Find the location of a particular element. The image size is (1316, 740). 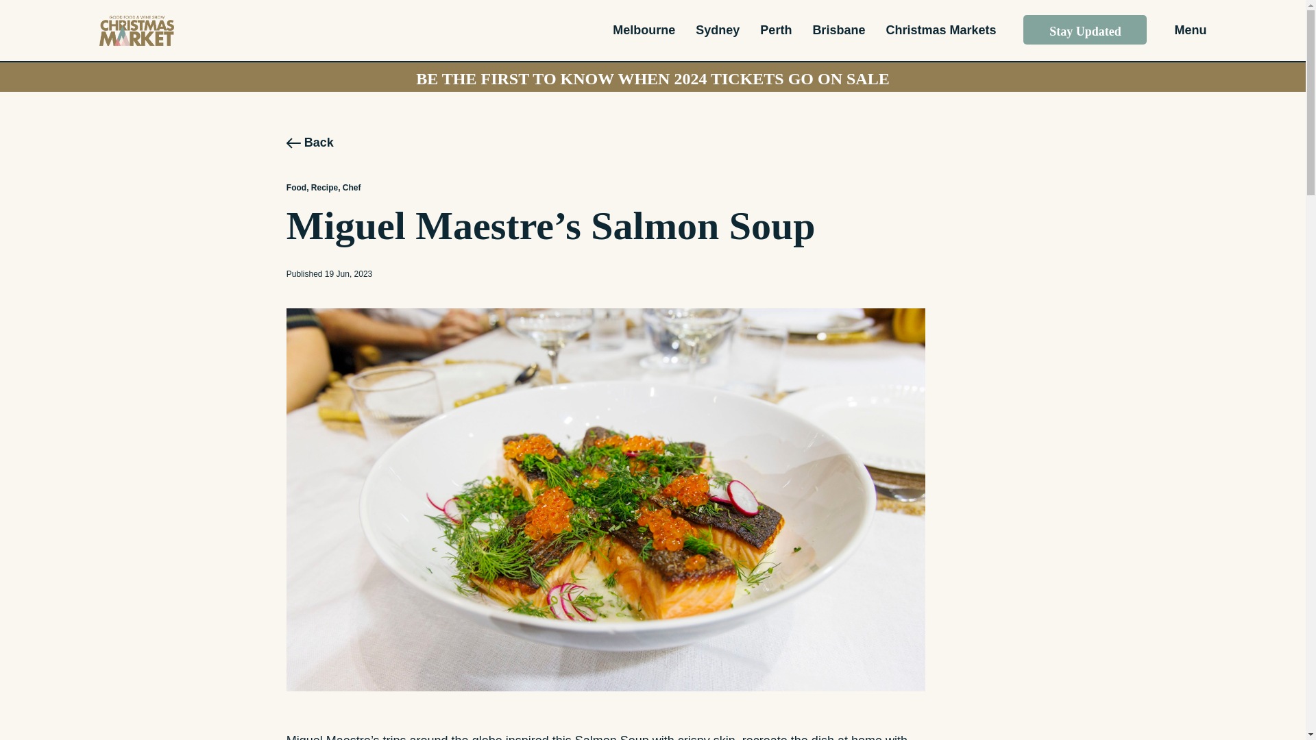

, Recipe is located at coordinates (322, 187).